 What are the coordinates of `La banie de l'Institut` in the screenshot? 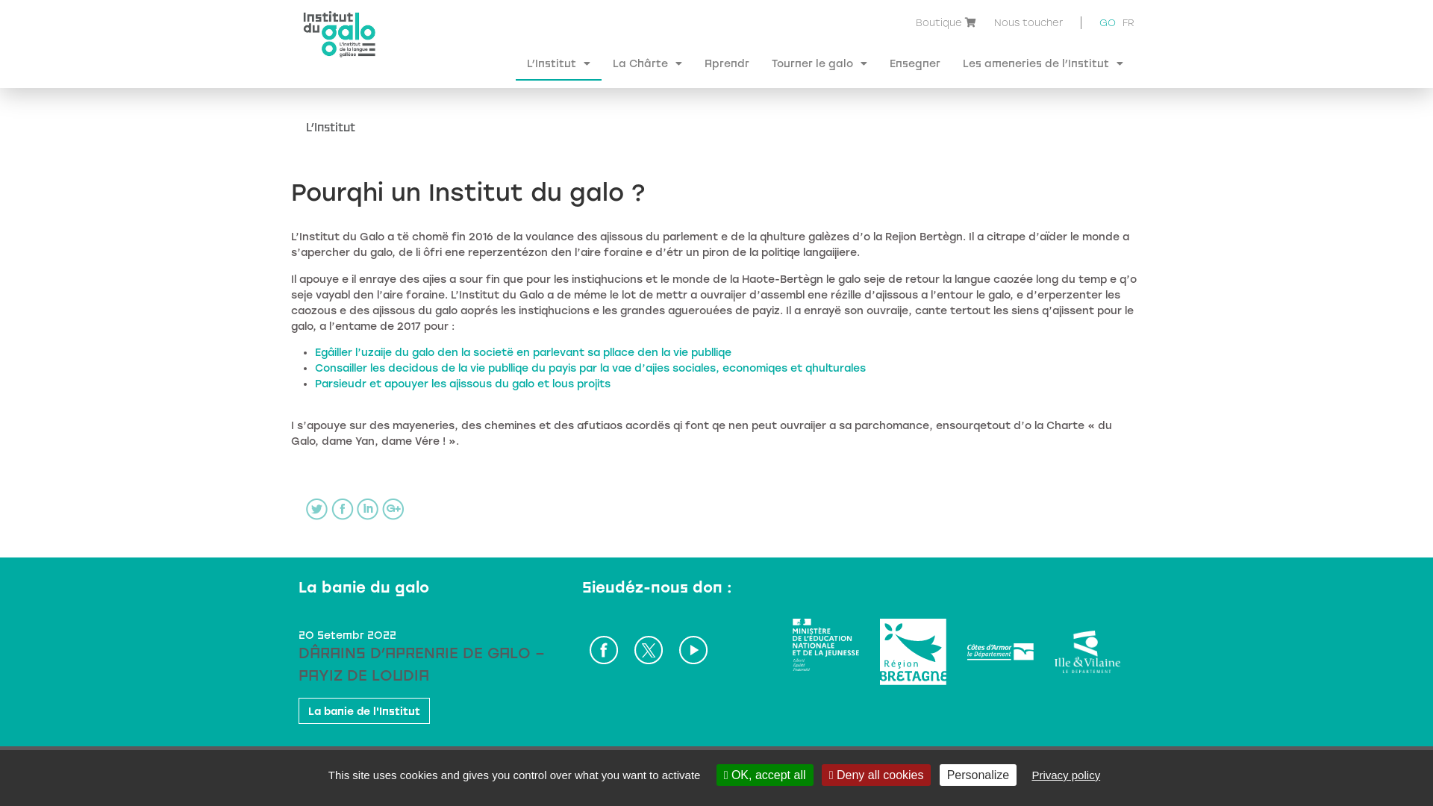 It's located at (364, 710).